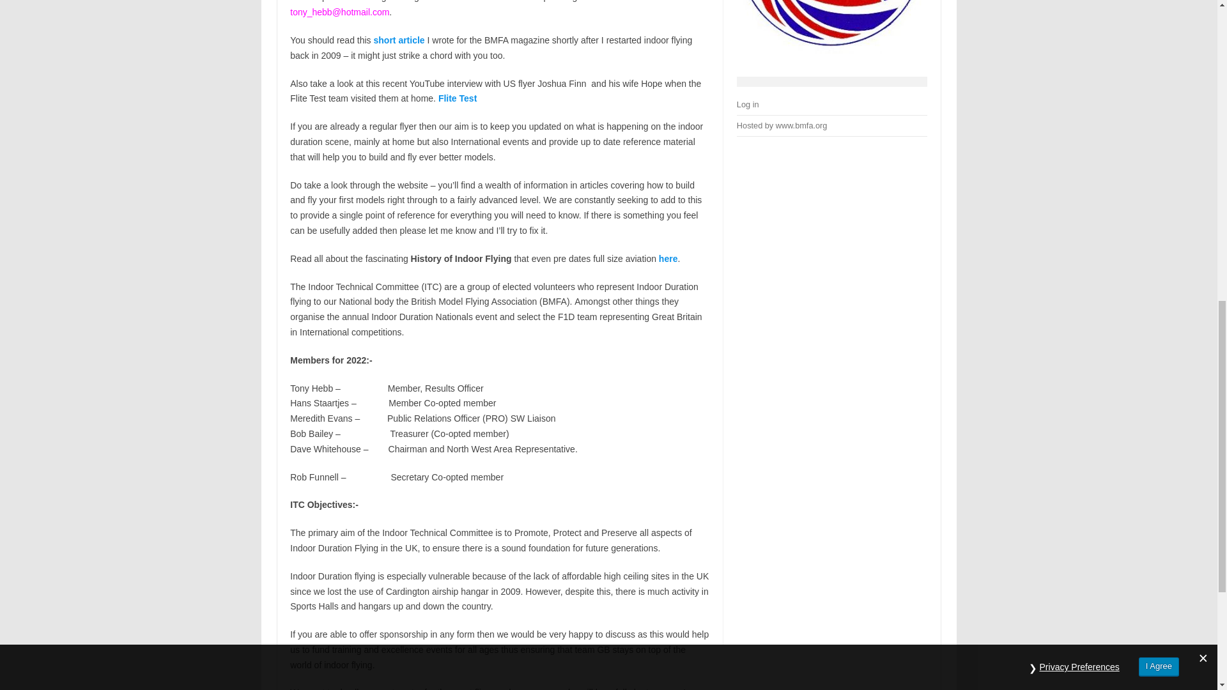 The image size is (1227, 690). Describe the element at coordinates (668, 258) in the screenshot. I see `here` at that location.